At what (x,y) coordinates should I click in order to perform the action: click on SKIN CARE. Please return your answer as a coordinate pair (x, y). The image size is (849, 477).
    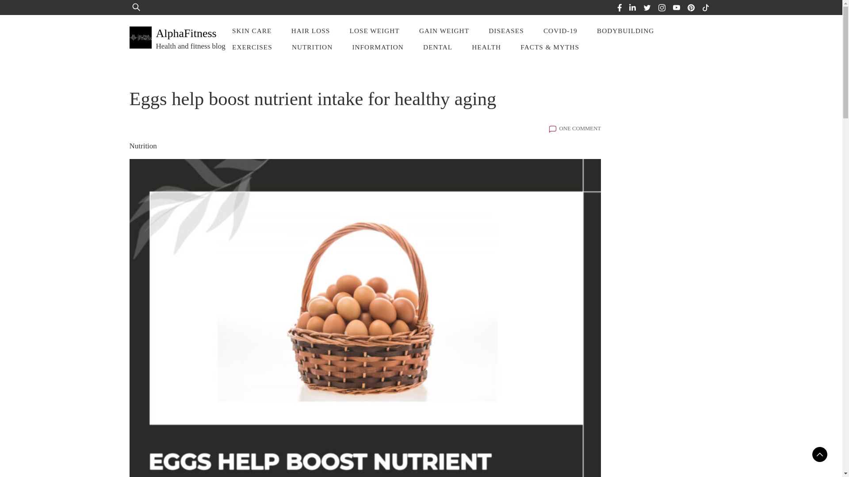
    Looking at the image, I should click on (251, 30).